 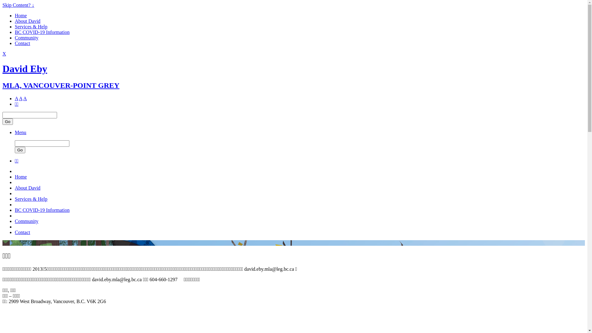 I want to click on About David, so click(x=28, y=188).